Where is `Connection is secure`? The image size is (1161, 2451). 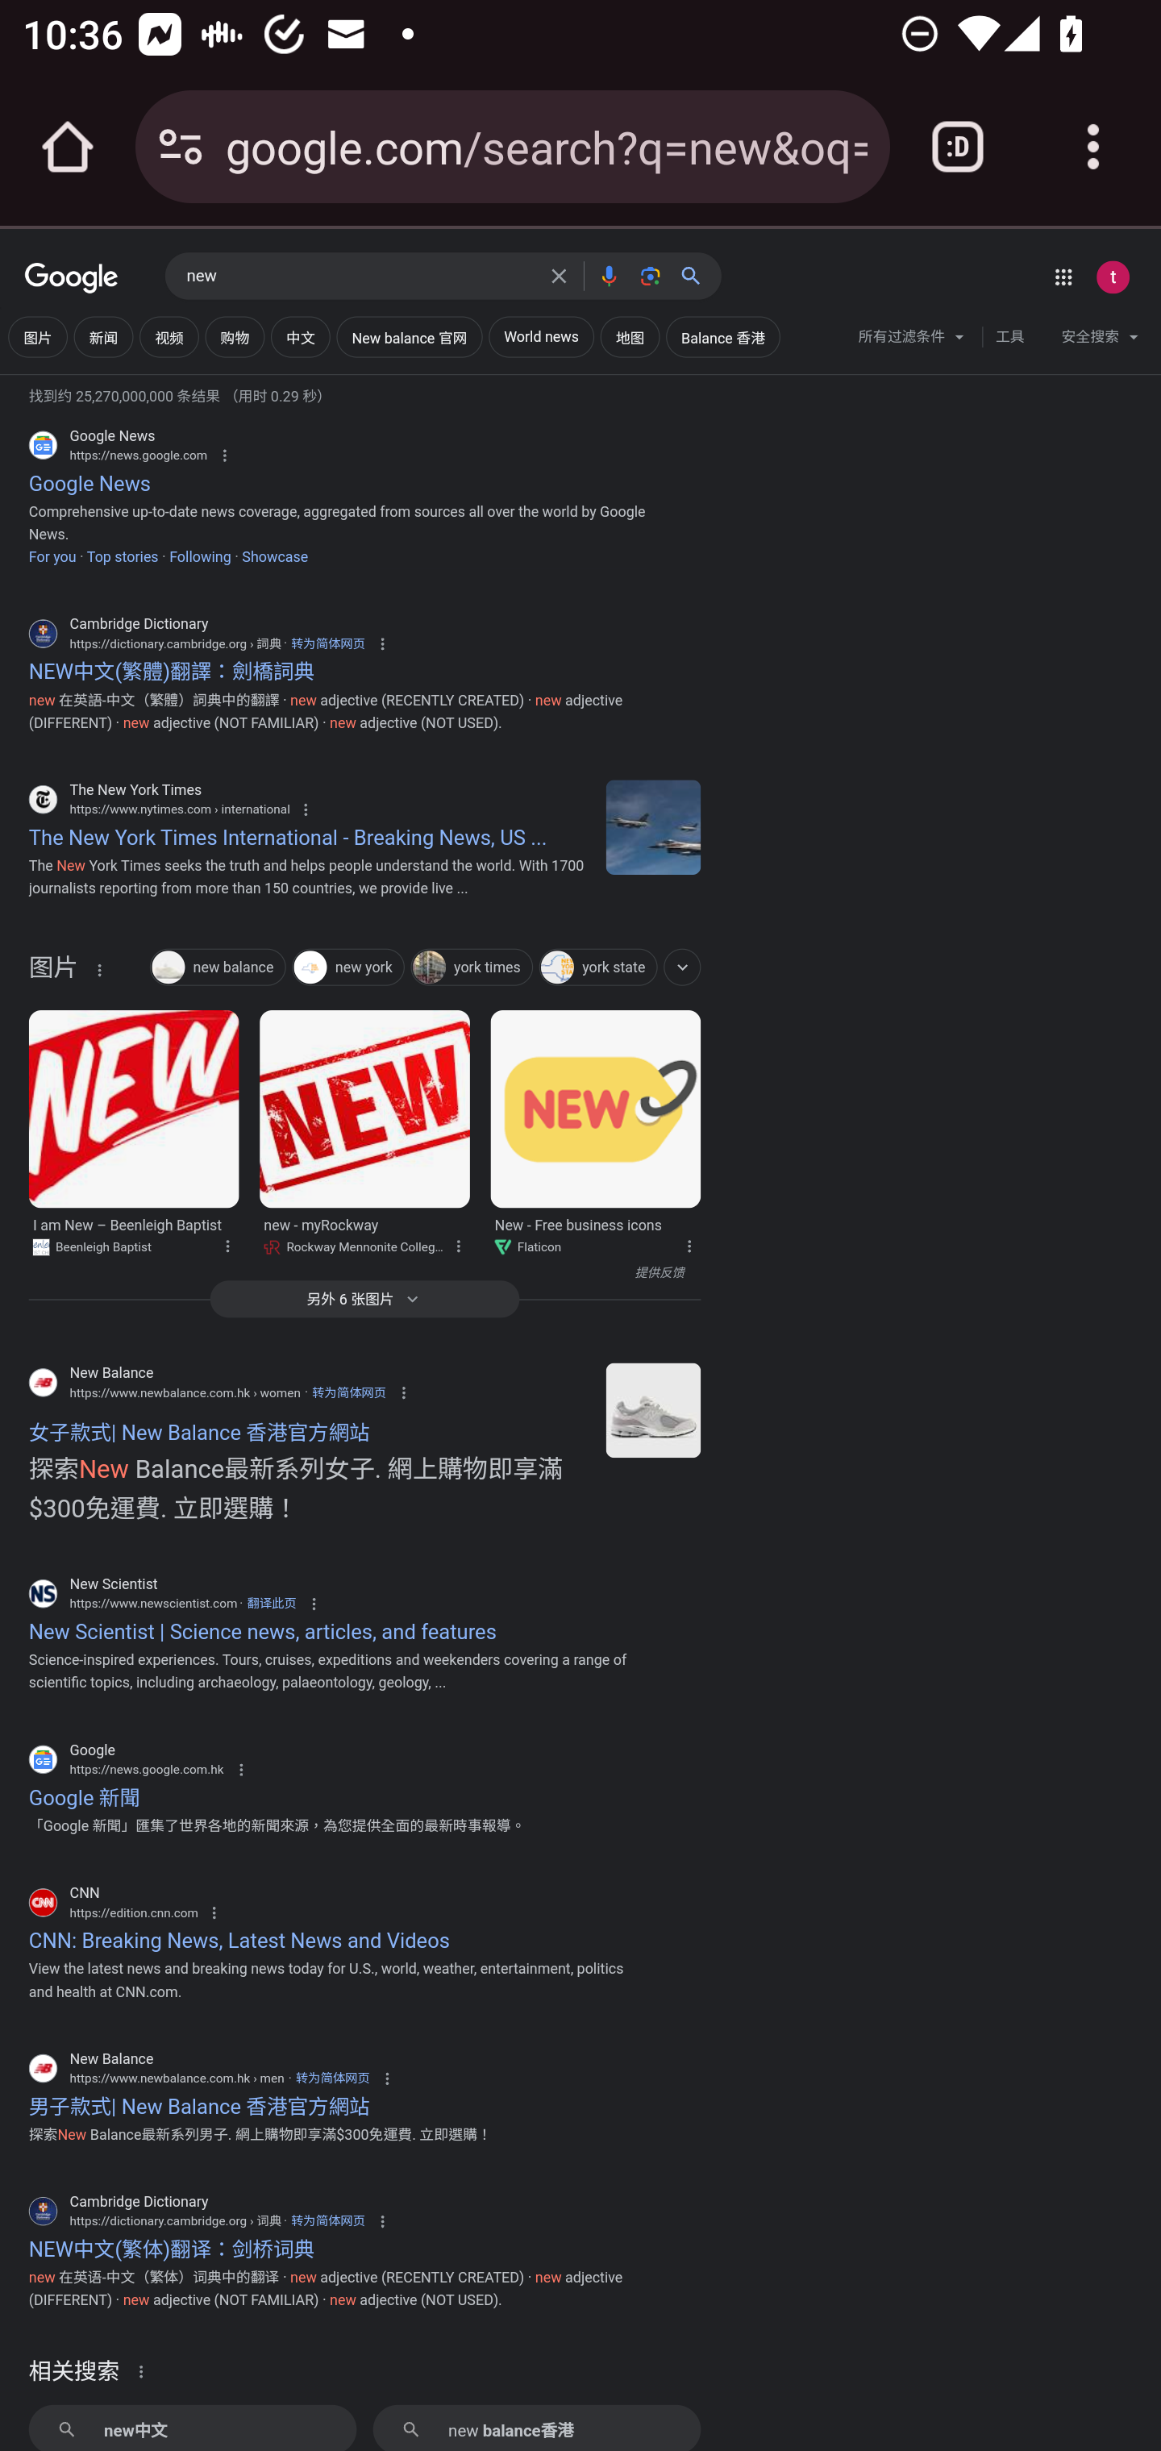
Connection is secure is located at coordinates (181, 147).